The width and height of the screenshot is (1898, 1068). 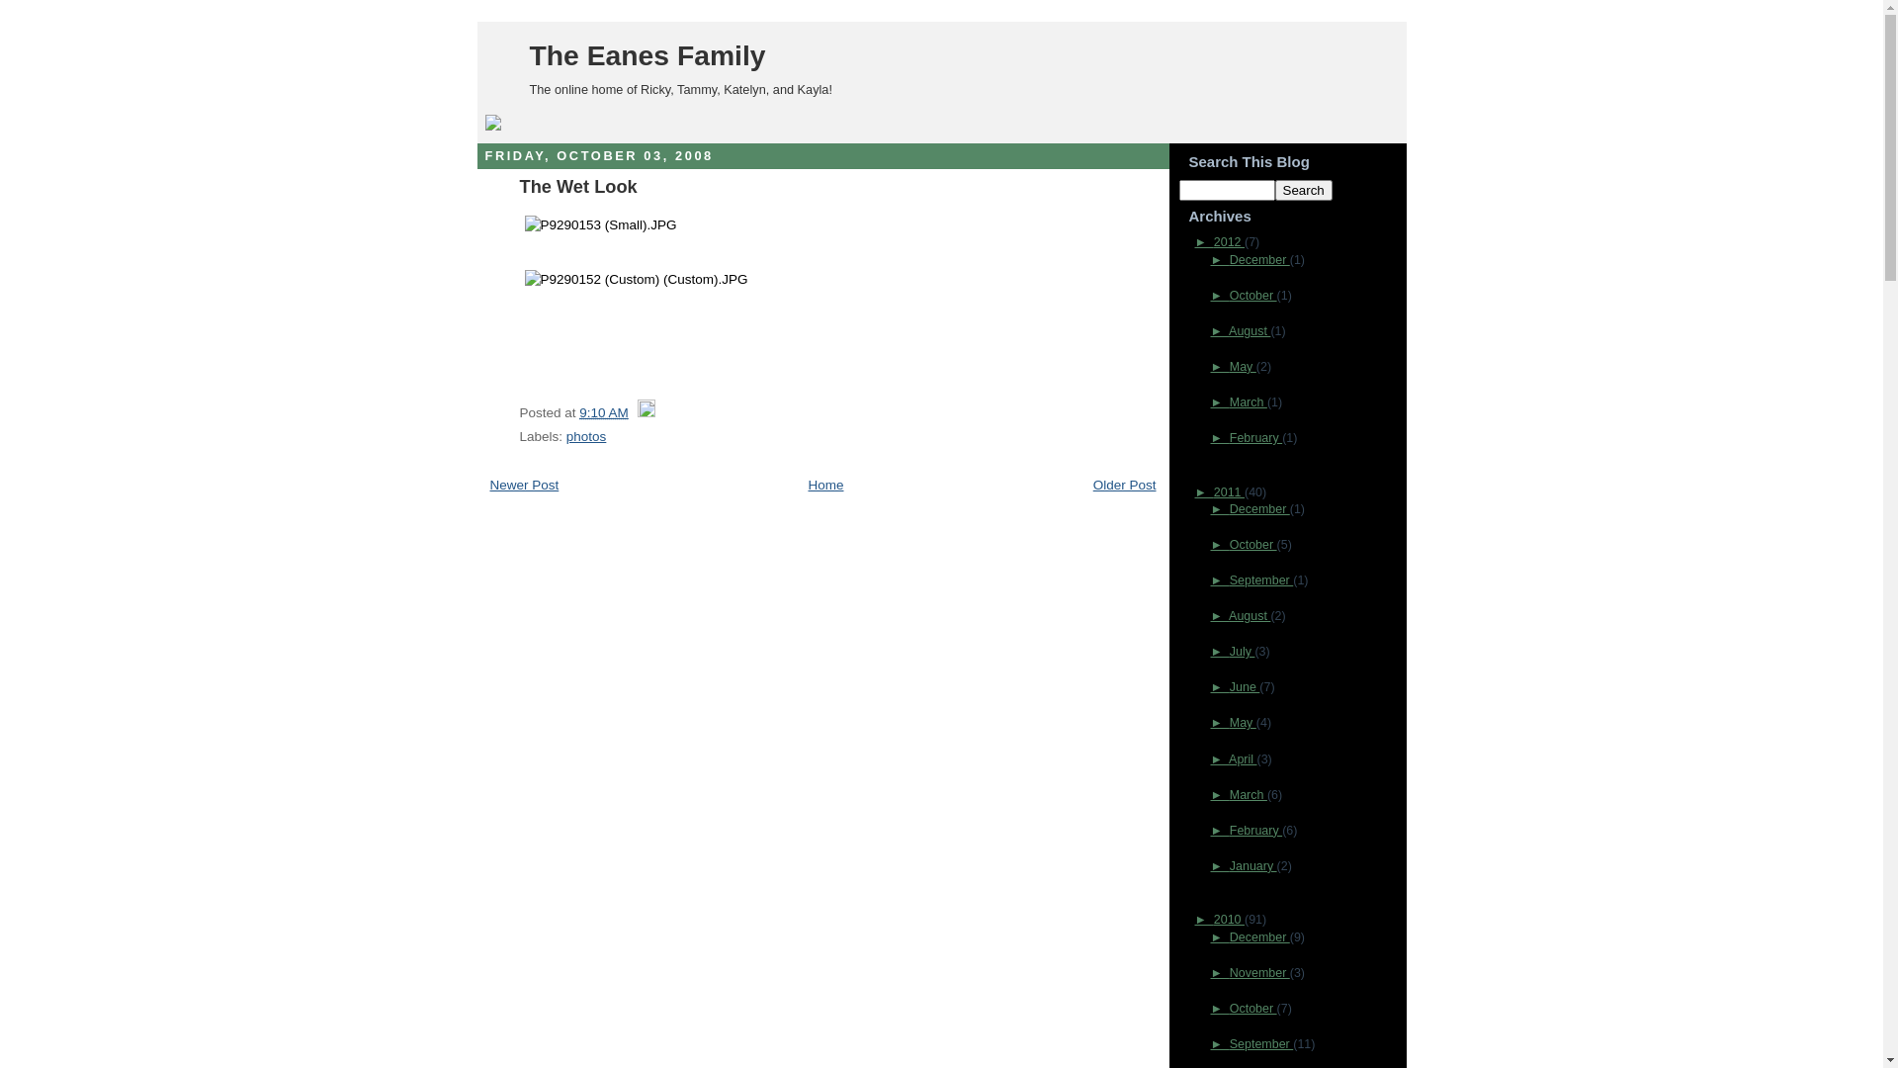 I want to click on Edit Post, so click(x=647, y=413).